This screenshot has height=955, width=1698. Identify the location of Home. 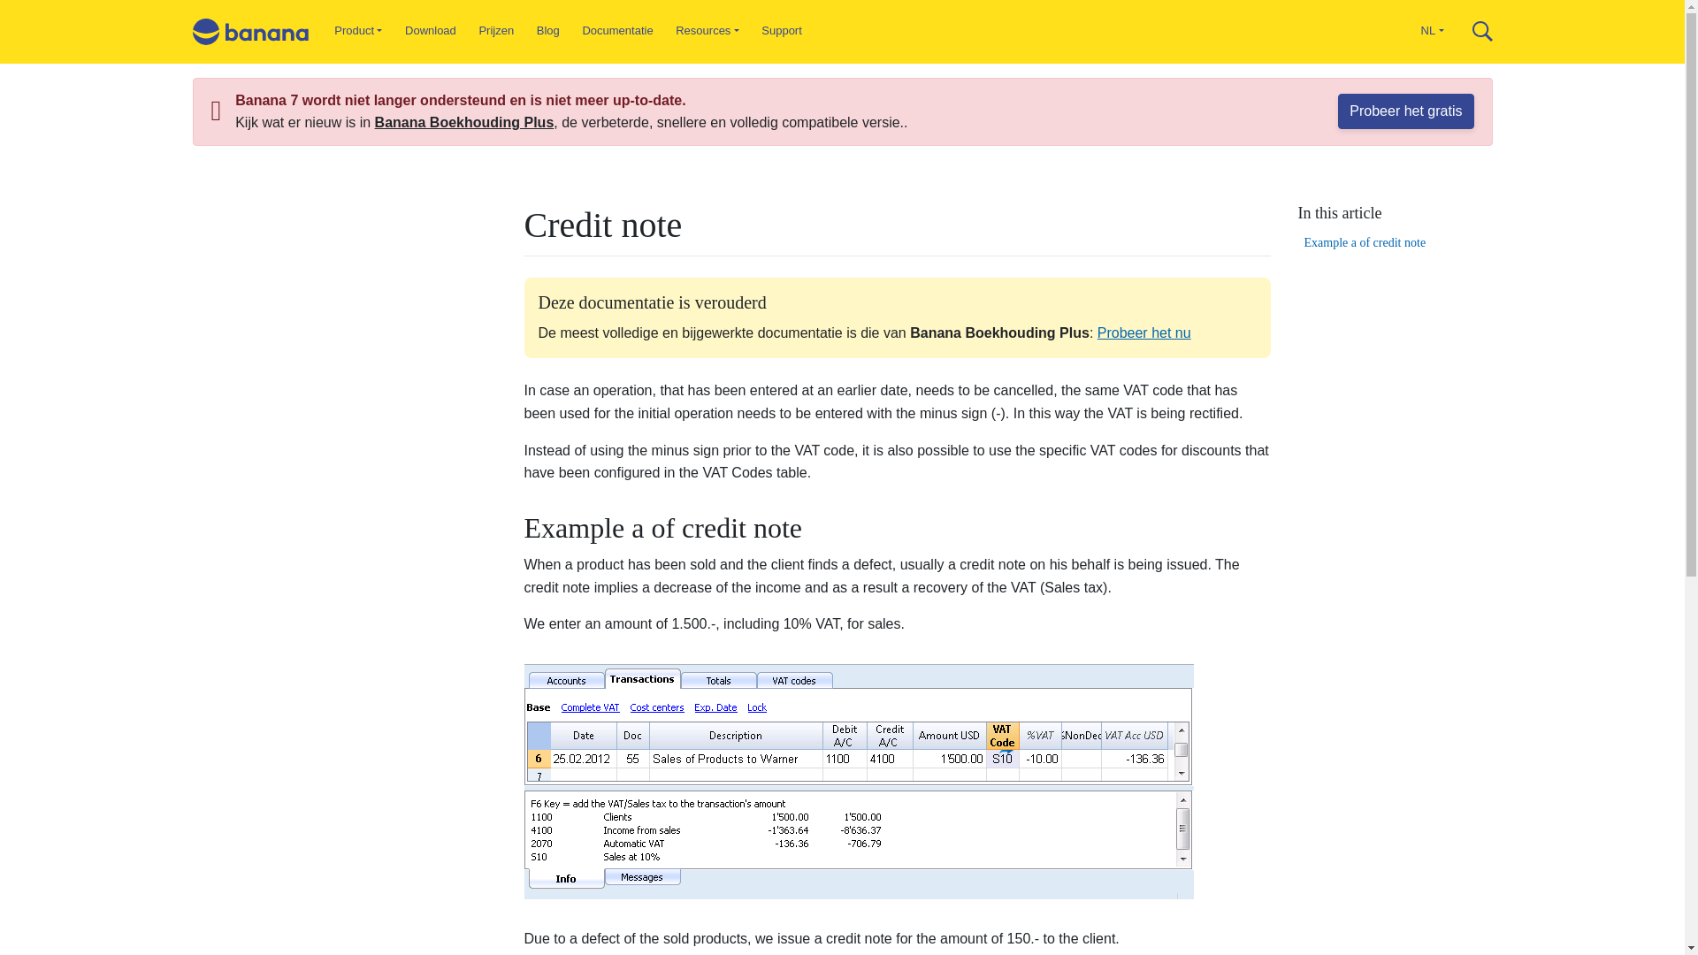
(251, 32).